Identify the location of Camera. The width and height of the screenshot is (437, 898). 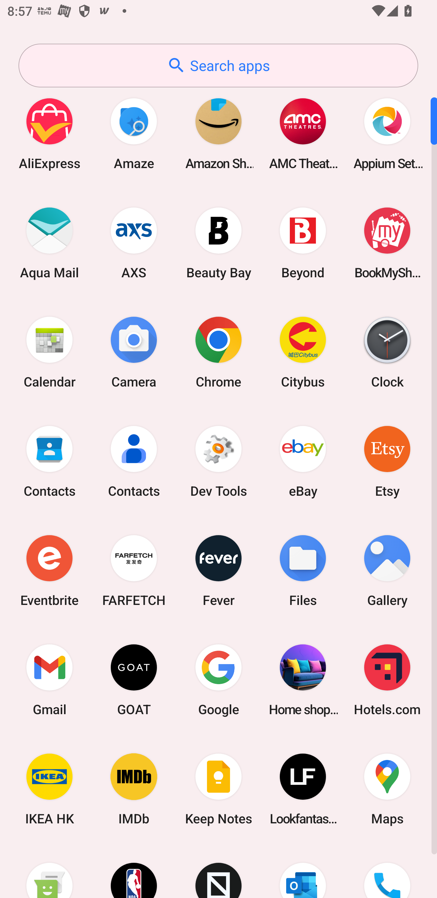
(134, 352).